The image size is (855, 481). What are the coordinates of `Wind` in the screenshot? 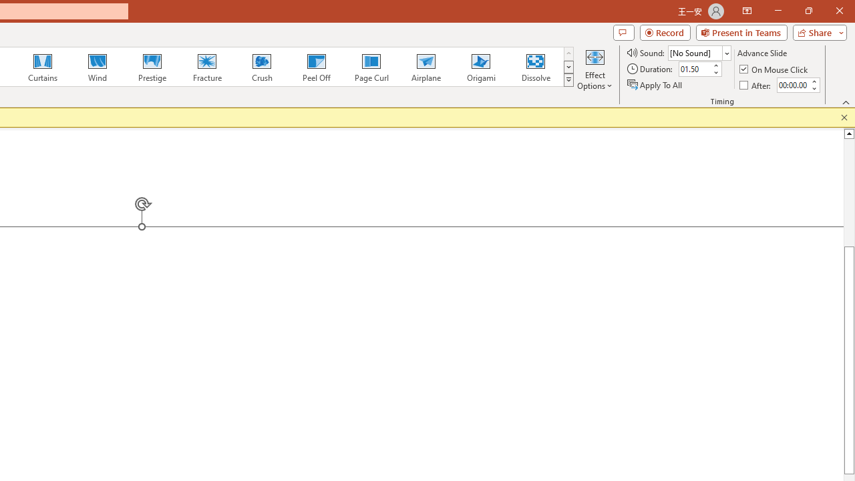 It's located at (97, 67).